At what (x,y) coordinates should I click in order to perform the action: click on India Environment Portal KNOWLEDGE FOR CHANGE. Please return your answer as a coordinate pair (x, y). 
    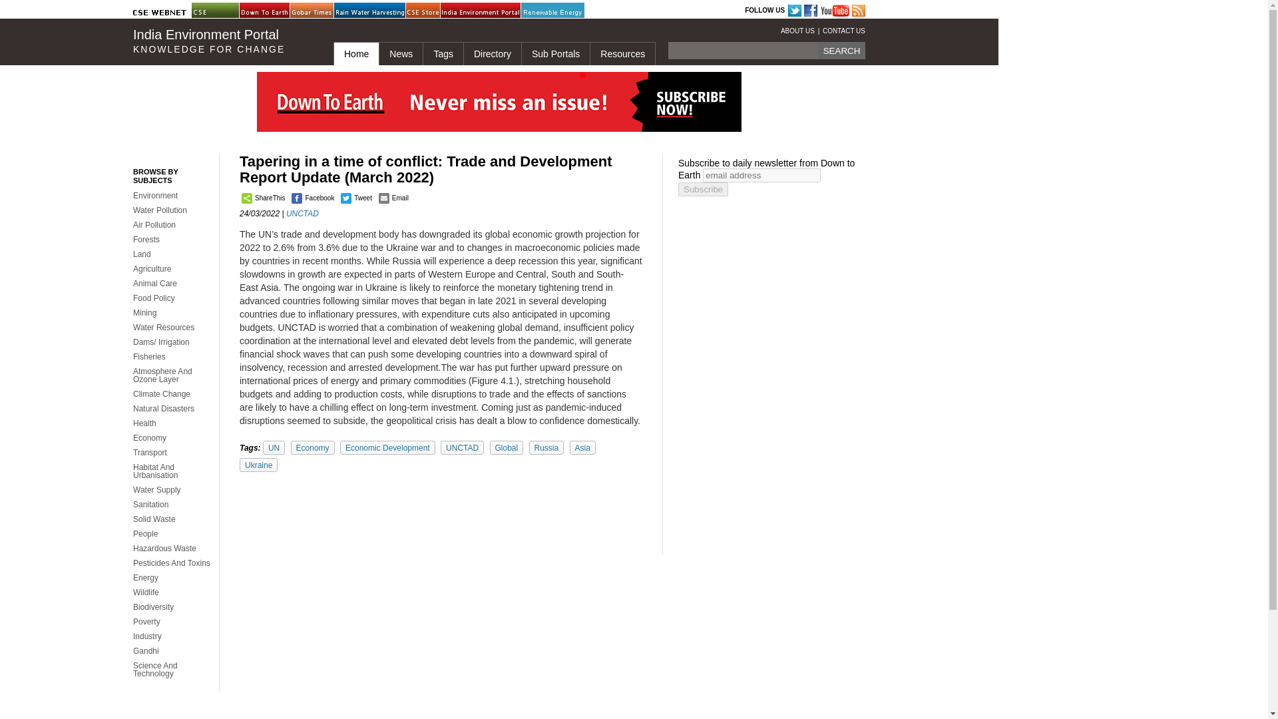
    Looking at the image, I should click on (222, 41).